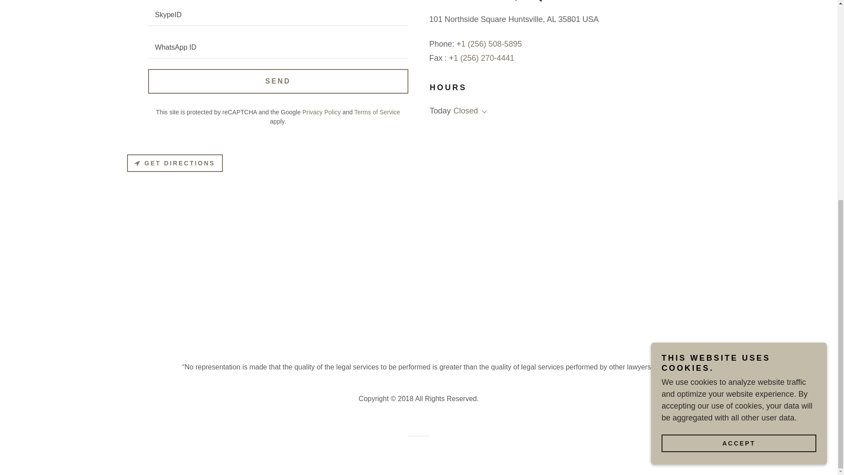 The image size is (844, 475). Describe the element at coordinates (278, 80) in the screenshot. I see `SEND` at that location.